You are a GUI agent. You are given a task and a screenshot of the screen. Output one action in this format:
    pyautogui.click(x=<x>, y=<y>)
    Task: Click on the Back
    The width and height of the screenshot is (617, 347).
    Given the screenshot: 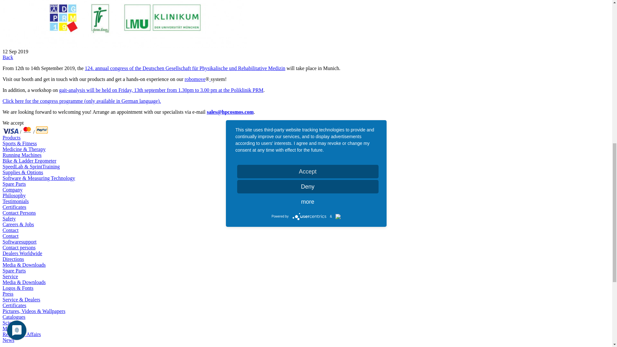 What is the action you would take?
    pyautogui.click(x=8, y=57)
    